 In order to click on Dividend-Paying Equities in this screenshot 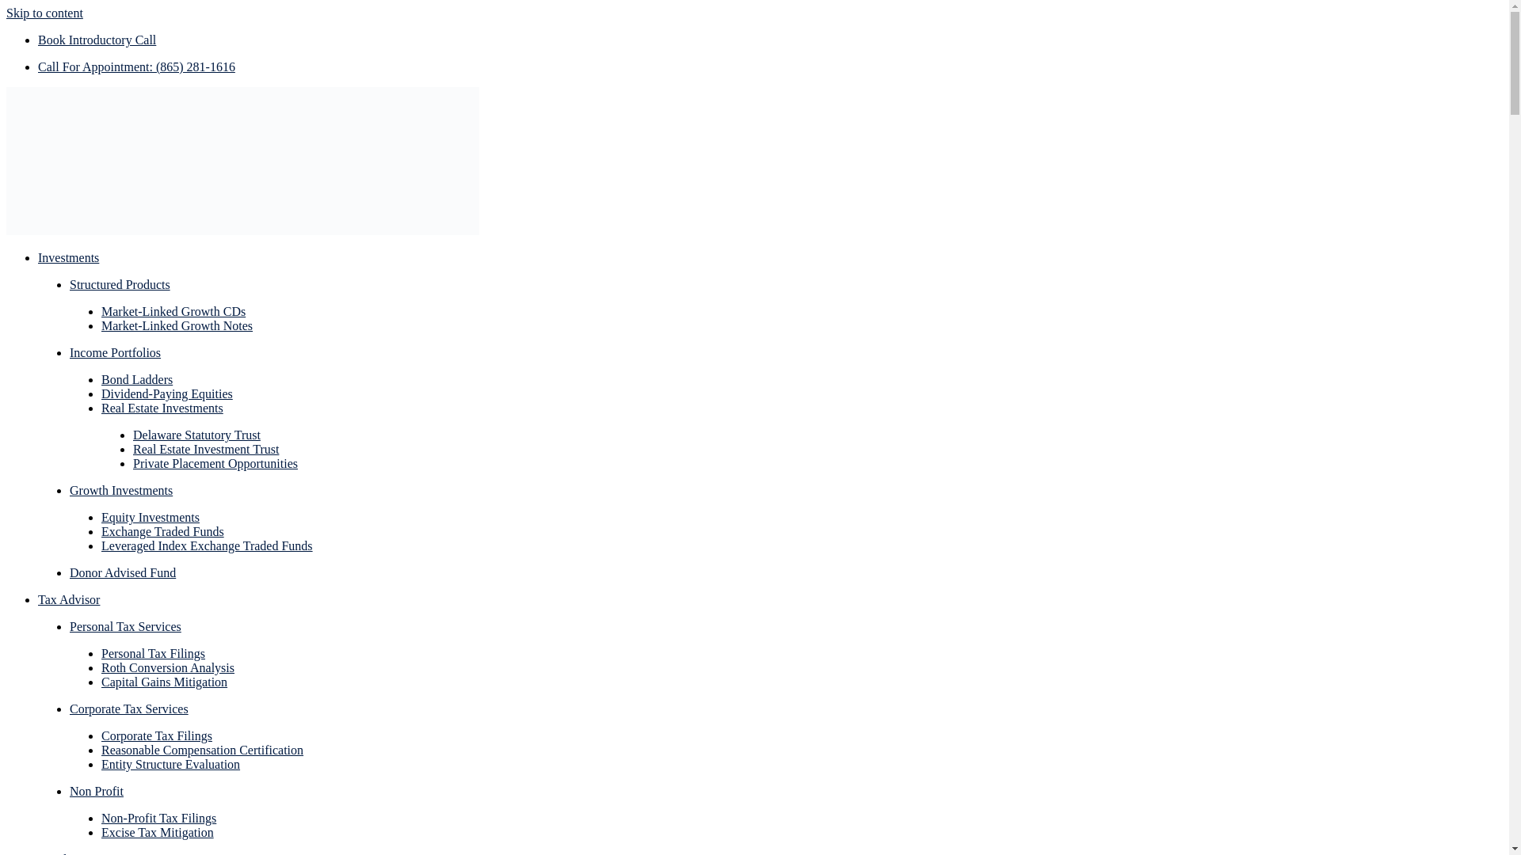, I will do `click(166, 394)`.